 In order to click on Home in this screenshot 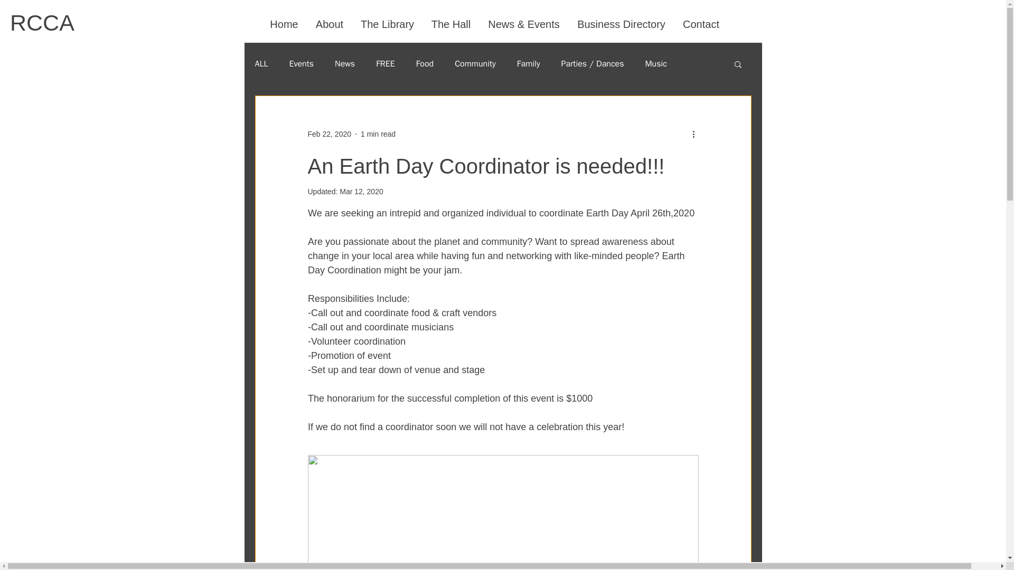, I will do `click(284, 24)`.